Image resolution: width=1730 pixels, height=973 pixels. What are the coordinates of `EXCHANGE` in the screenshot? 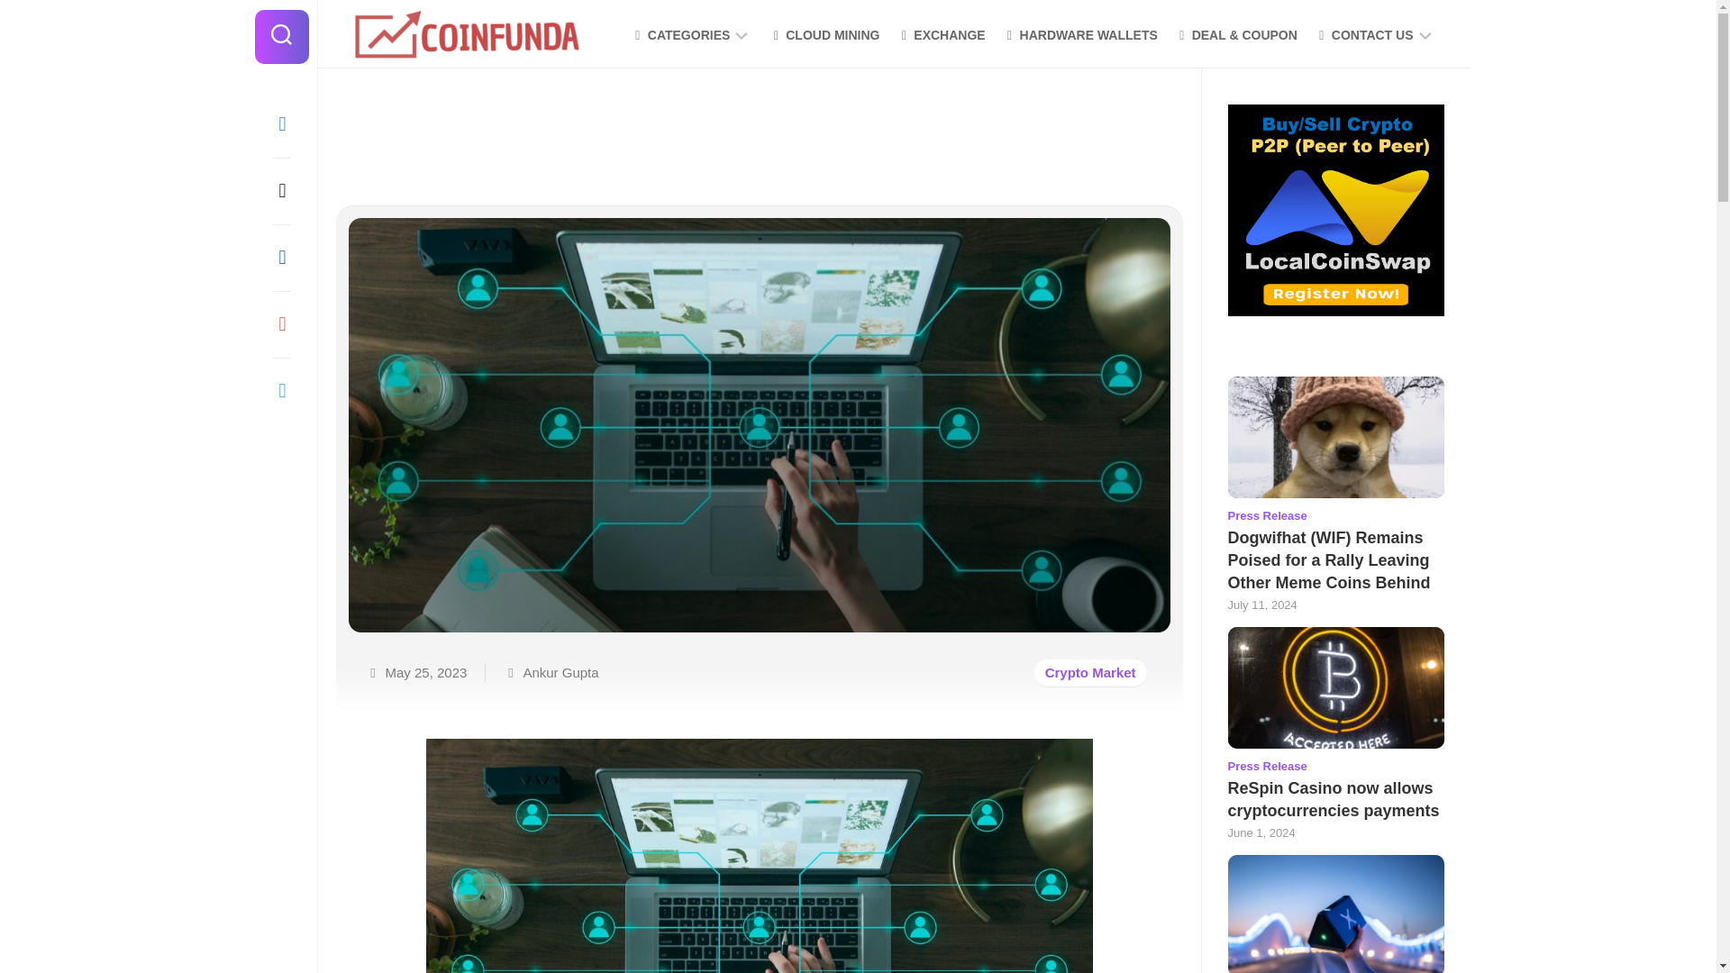 It's located at (941, 34).